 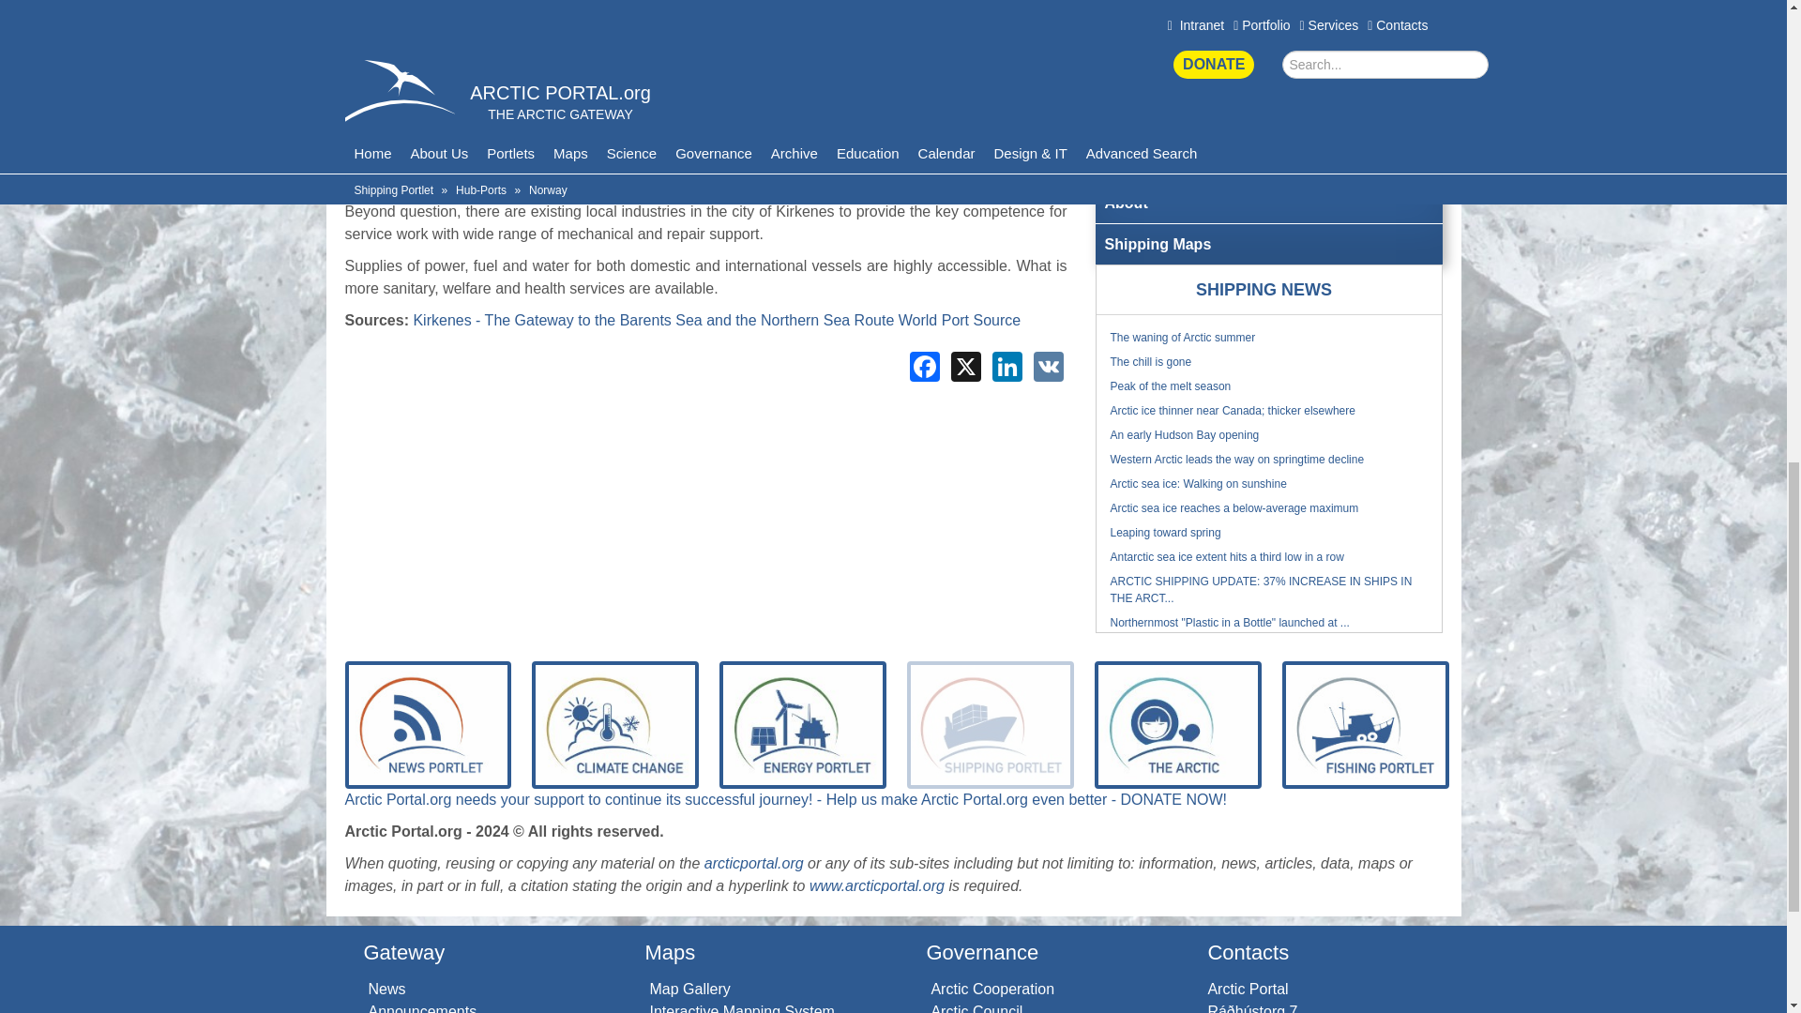 I want to click on News, so click(x=386, y=989).